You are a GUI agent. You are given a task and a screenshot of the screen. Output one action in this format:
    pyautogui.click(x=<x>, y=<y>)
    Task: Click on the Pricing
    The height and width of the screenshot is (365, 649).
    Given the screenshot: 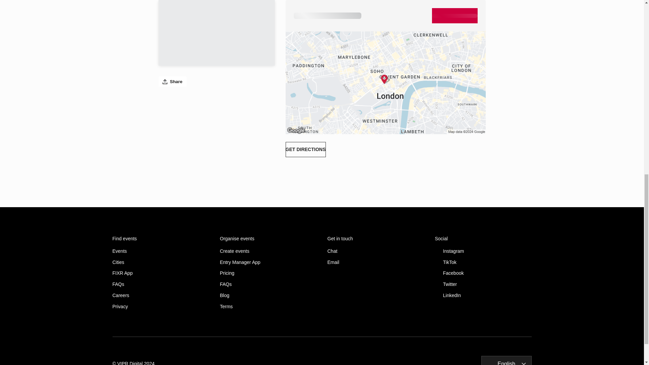 What is the action you would take?
    pyautogui.click(x=268, y=273)
    